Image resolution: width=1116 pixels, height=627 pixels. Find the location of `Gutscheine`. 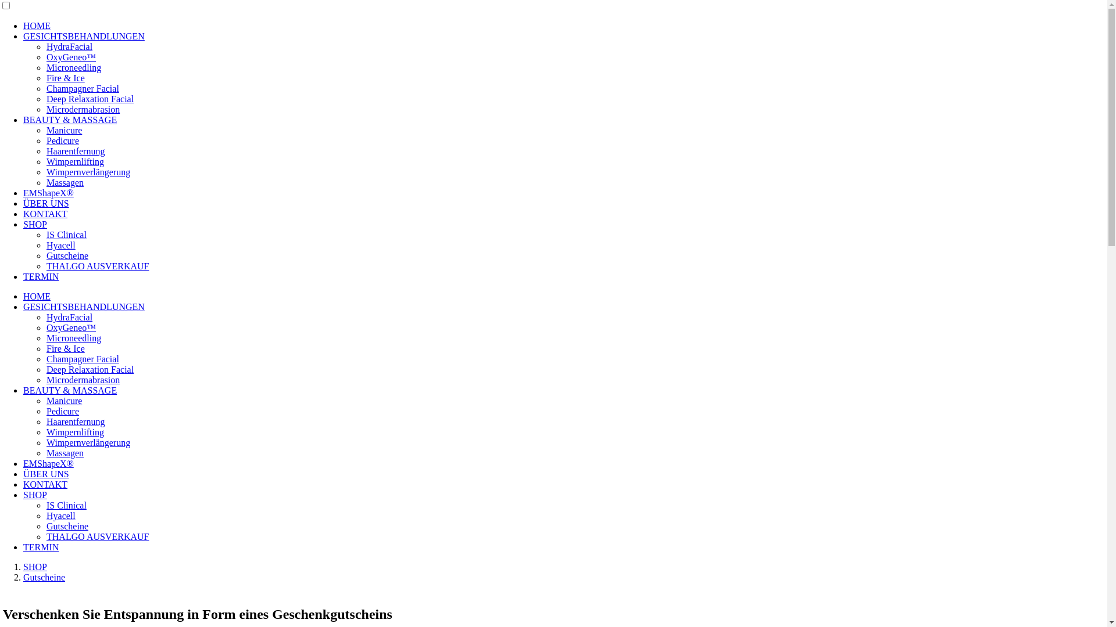

Gutscheine is located at coordinates (67, 255).